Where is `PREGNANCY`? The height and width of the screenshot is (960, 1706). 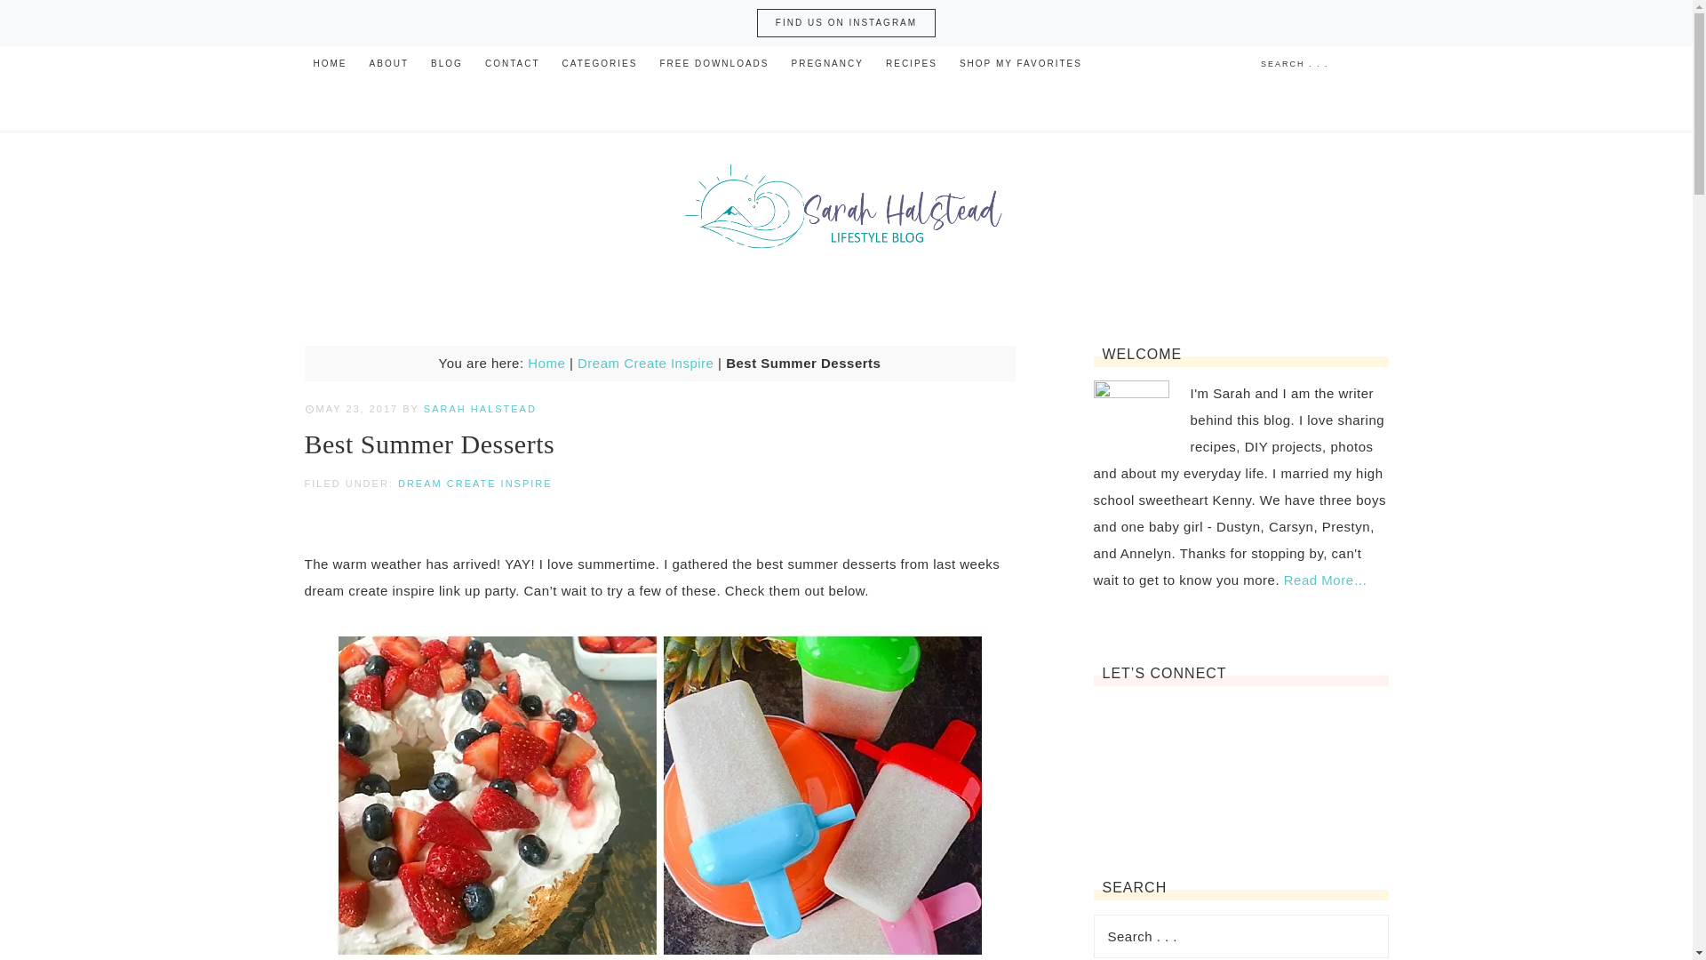 PREGNANCY is located at coordinates (827, 63).